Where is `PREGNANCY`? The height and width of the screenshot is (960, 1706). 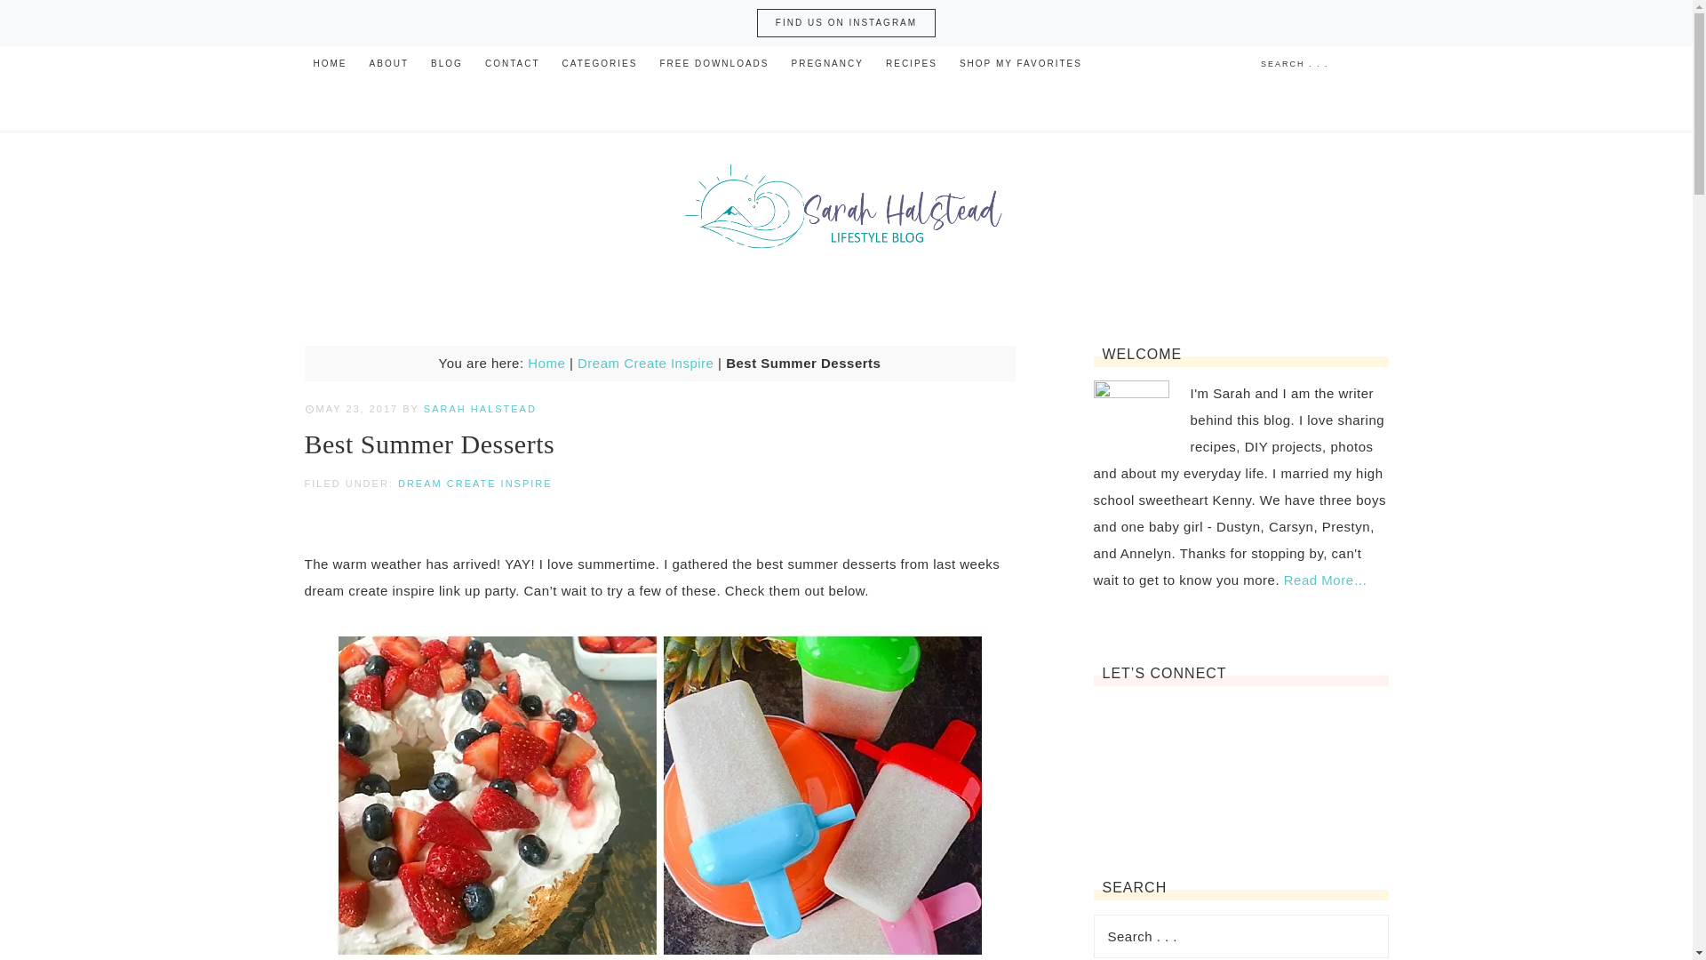 PREGNANCY is located at coordinates (827, 63).